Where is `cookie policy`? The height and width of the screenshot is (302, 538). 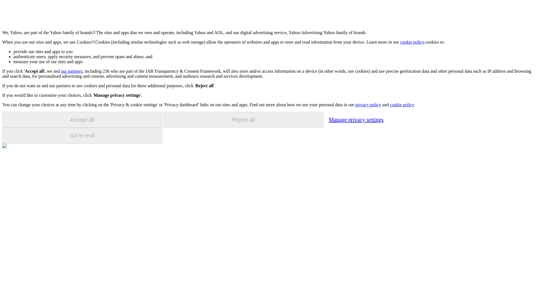 cookie policy is located at coordinates (412, 42).